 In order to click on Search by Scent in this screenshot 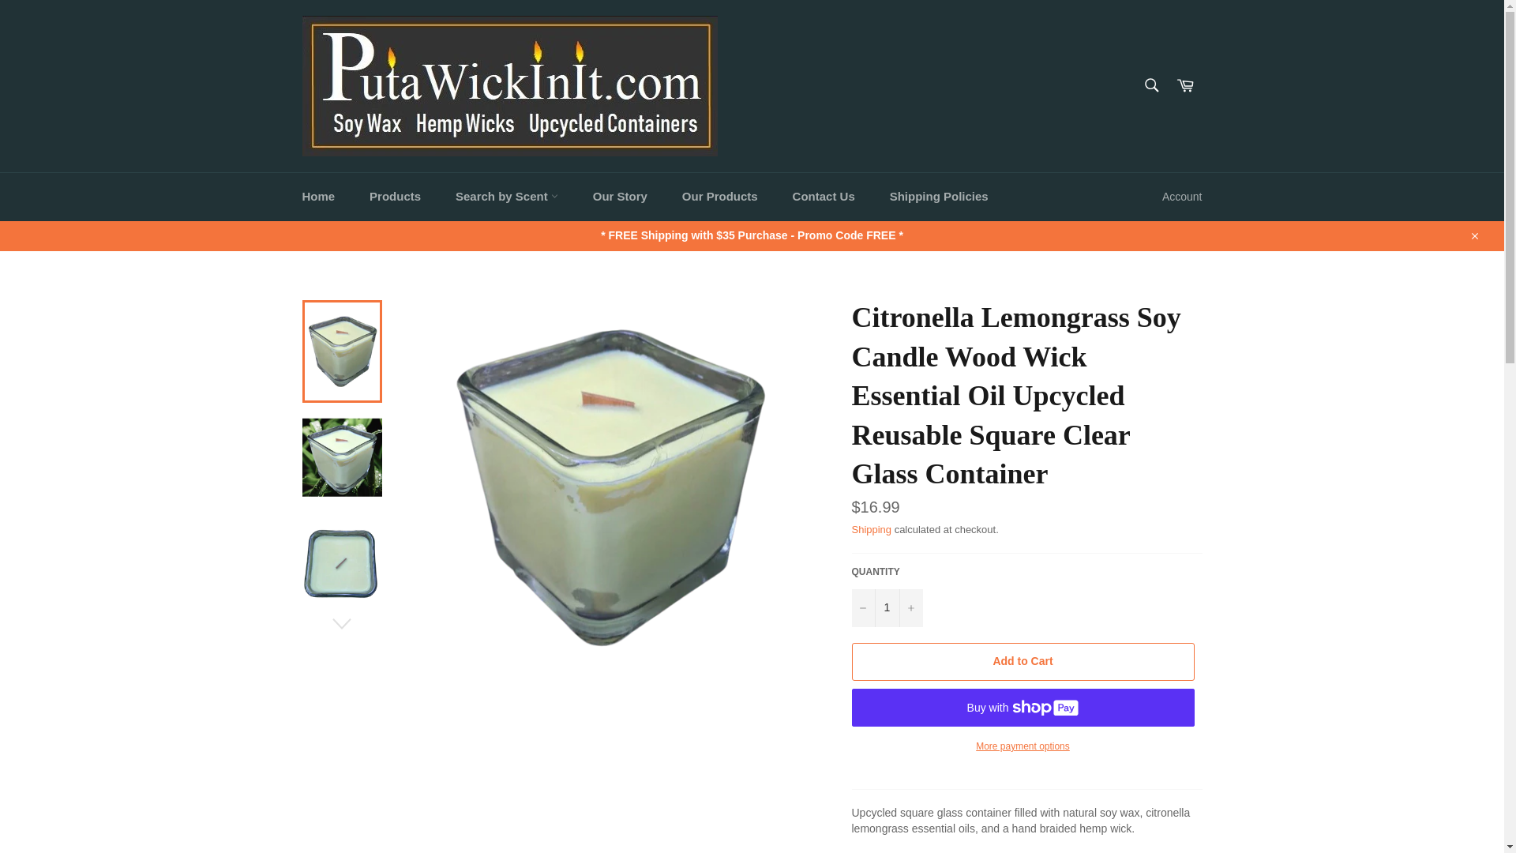, I will do `click(507, 197)`.